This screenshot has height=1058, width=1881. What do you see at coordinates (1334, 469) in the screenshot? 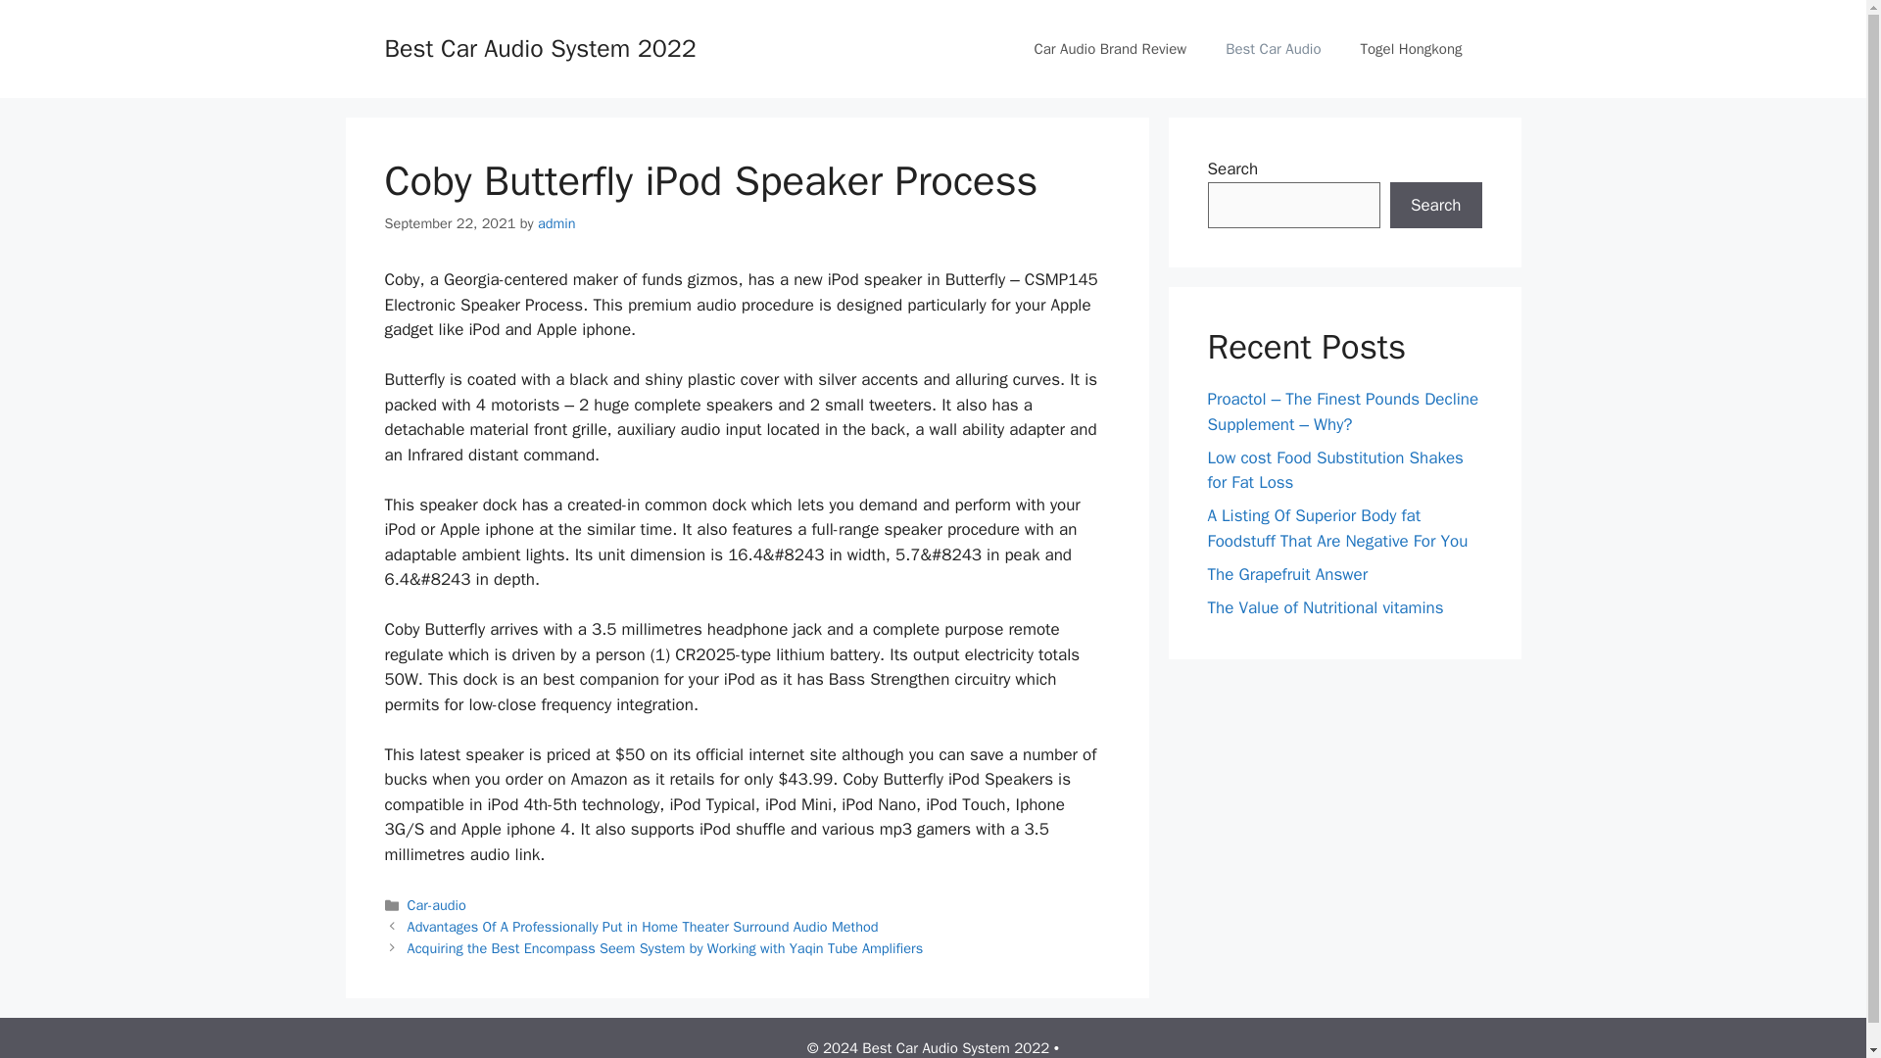
I see `Low cost Food Substitution Shakes for Fat Loss` at bounding box center [1334, 469].